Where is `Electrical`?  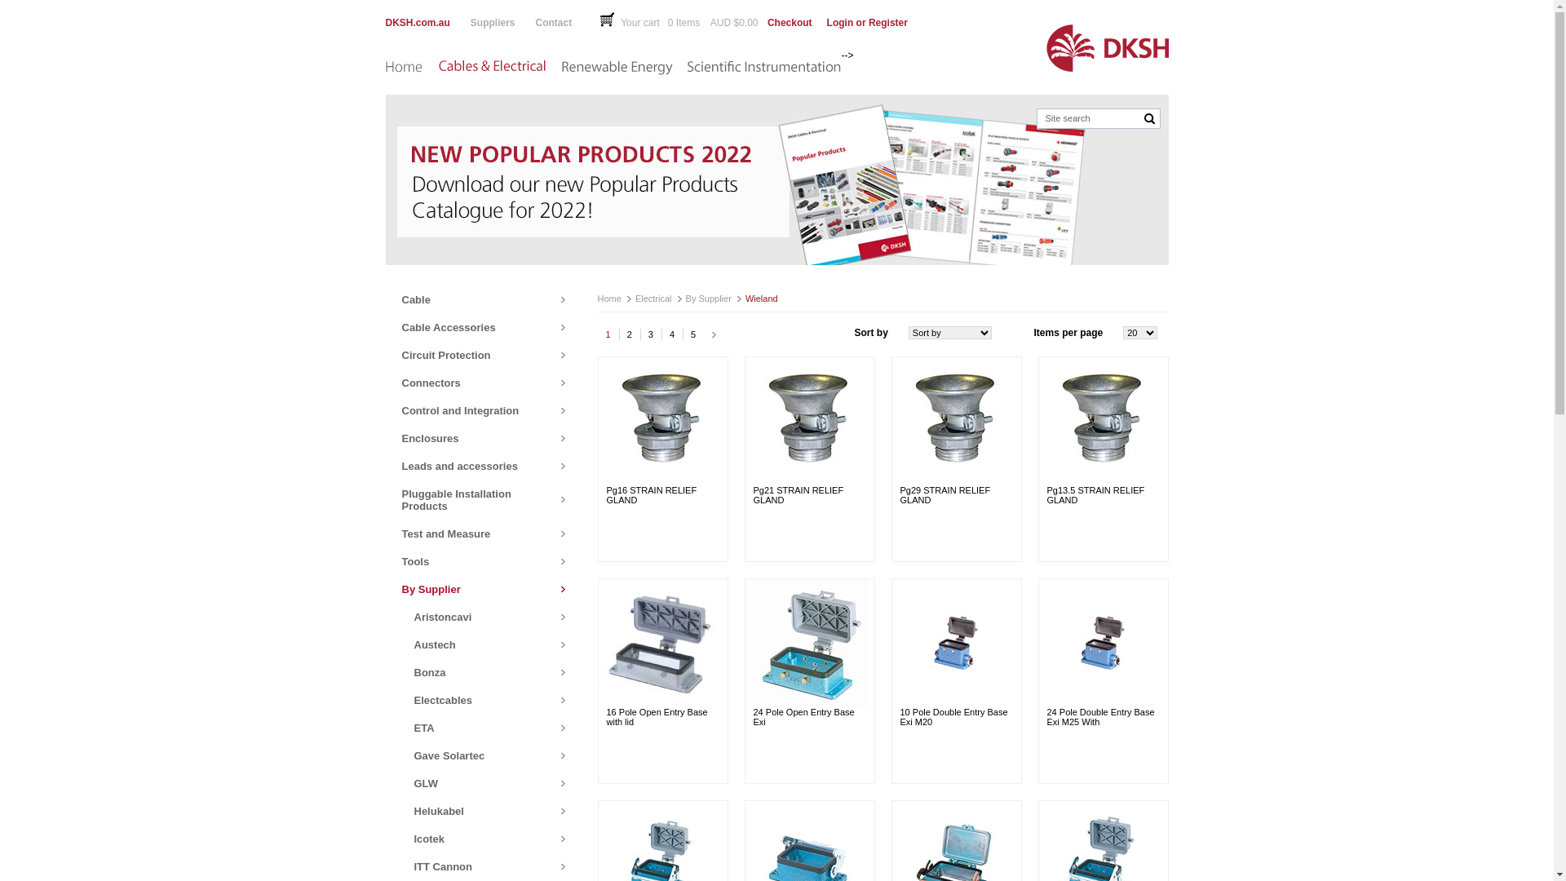
Electrical is located at coordinates (654, 299).